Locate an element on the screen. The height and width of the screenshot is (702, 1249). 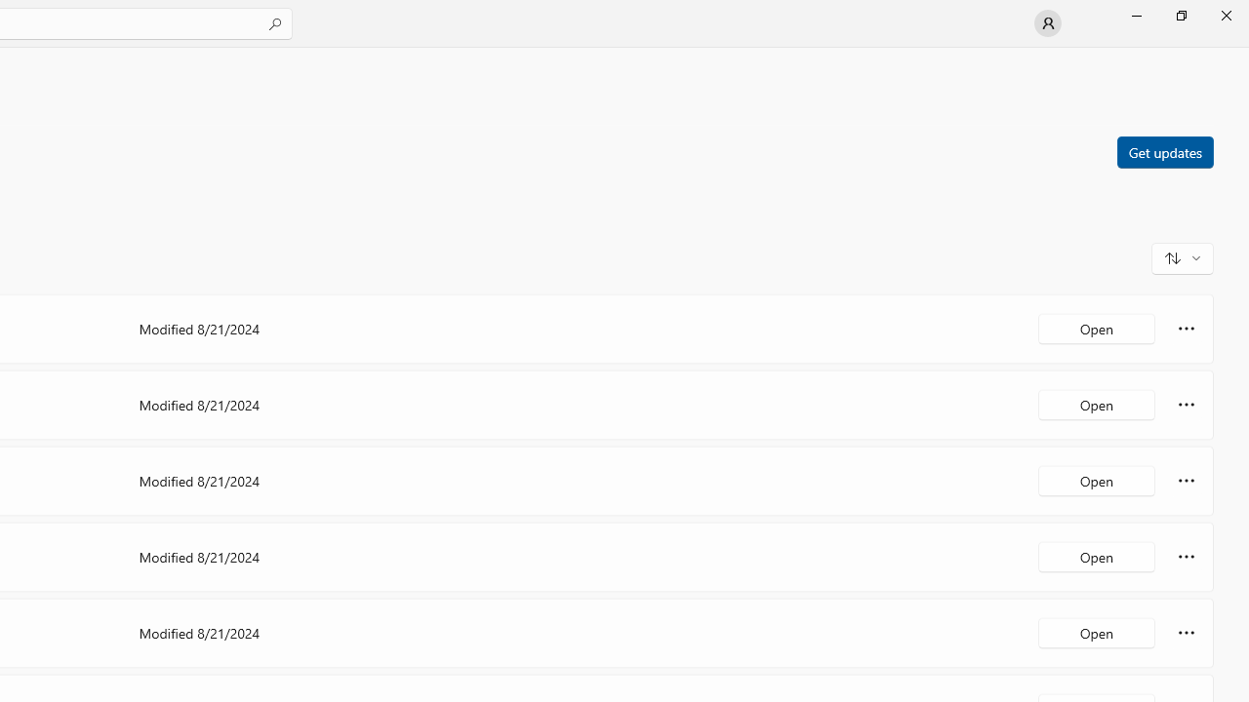
Open is located at coordinates (1097, 632).